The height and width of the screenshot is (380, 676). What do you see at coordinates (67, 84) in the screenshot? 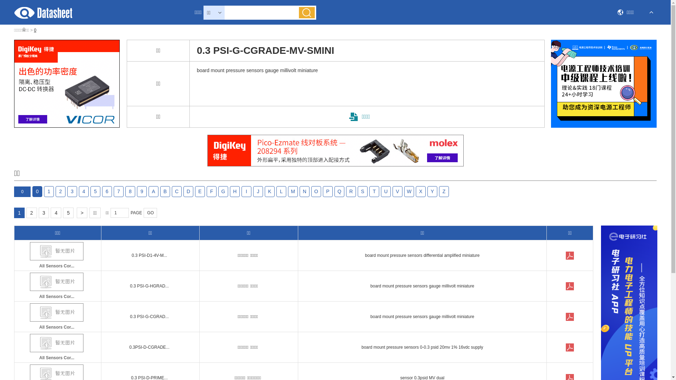
I see `3rd party ad content` at bounding box center [67, 84].